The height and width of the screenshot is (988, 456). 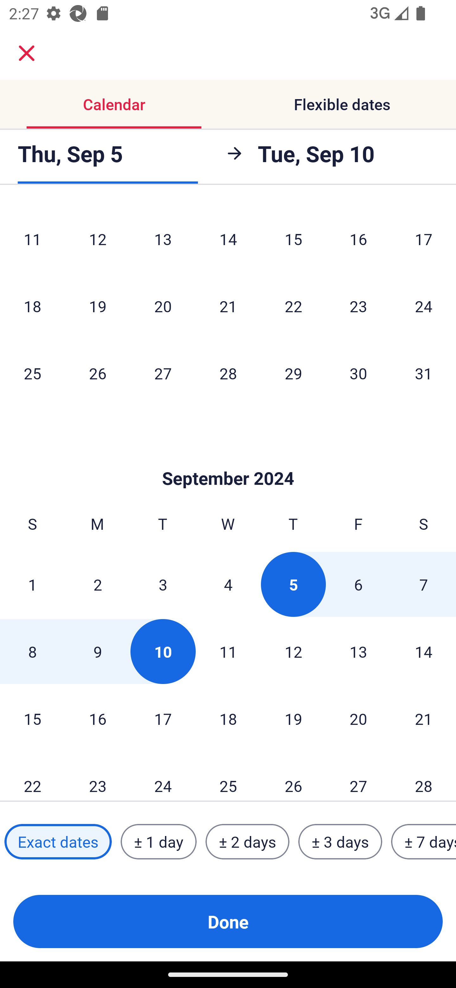 What do you see at coordinates (32, 719) in the screenshot?
I see `15 Sunday, September 15, 2024` at bounding box center [32, 719].